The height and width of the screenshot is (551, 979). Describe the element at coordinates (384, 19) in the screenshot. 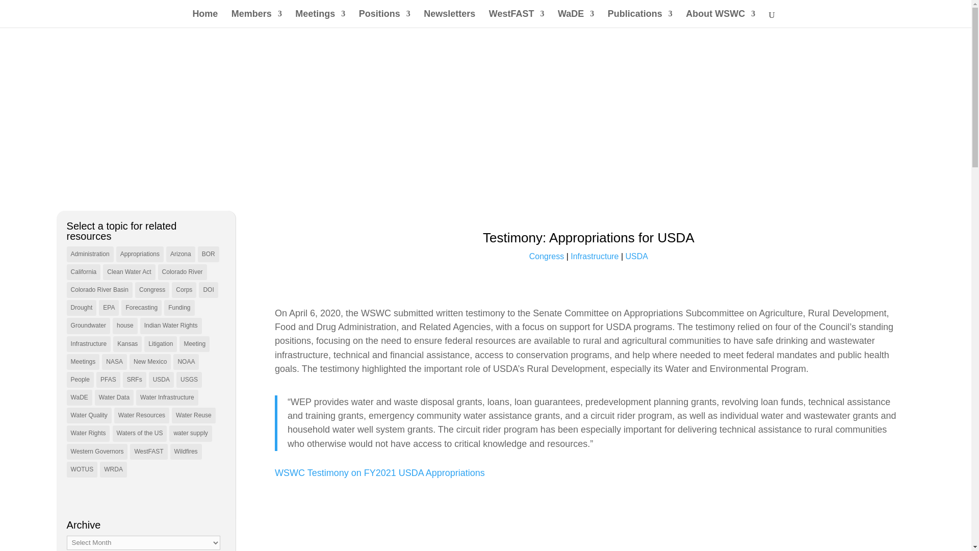

I see `Positions` at that location.